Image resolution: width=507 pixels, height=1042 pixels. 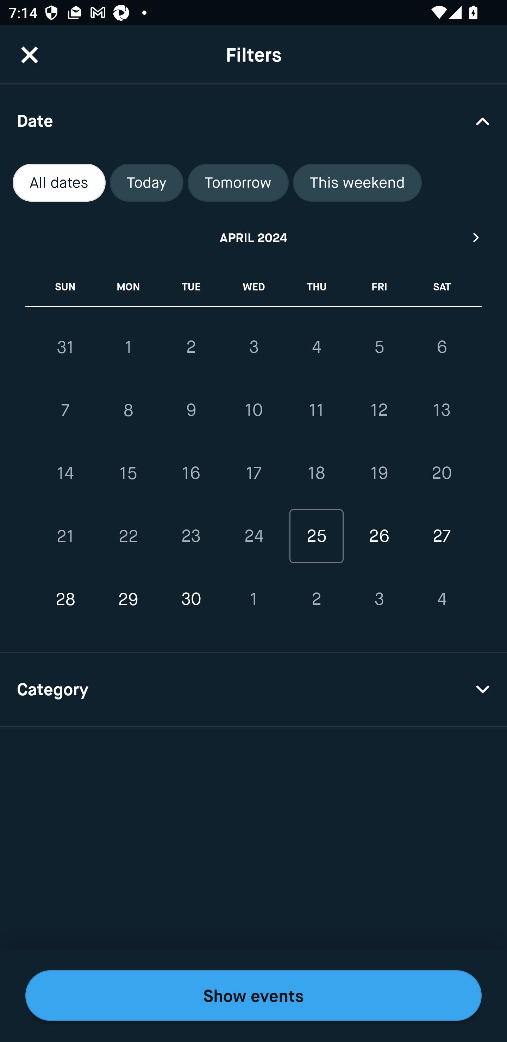 I want to click on 4, so click(x=316, y=347).